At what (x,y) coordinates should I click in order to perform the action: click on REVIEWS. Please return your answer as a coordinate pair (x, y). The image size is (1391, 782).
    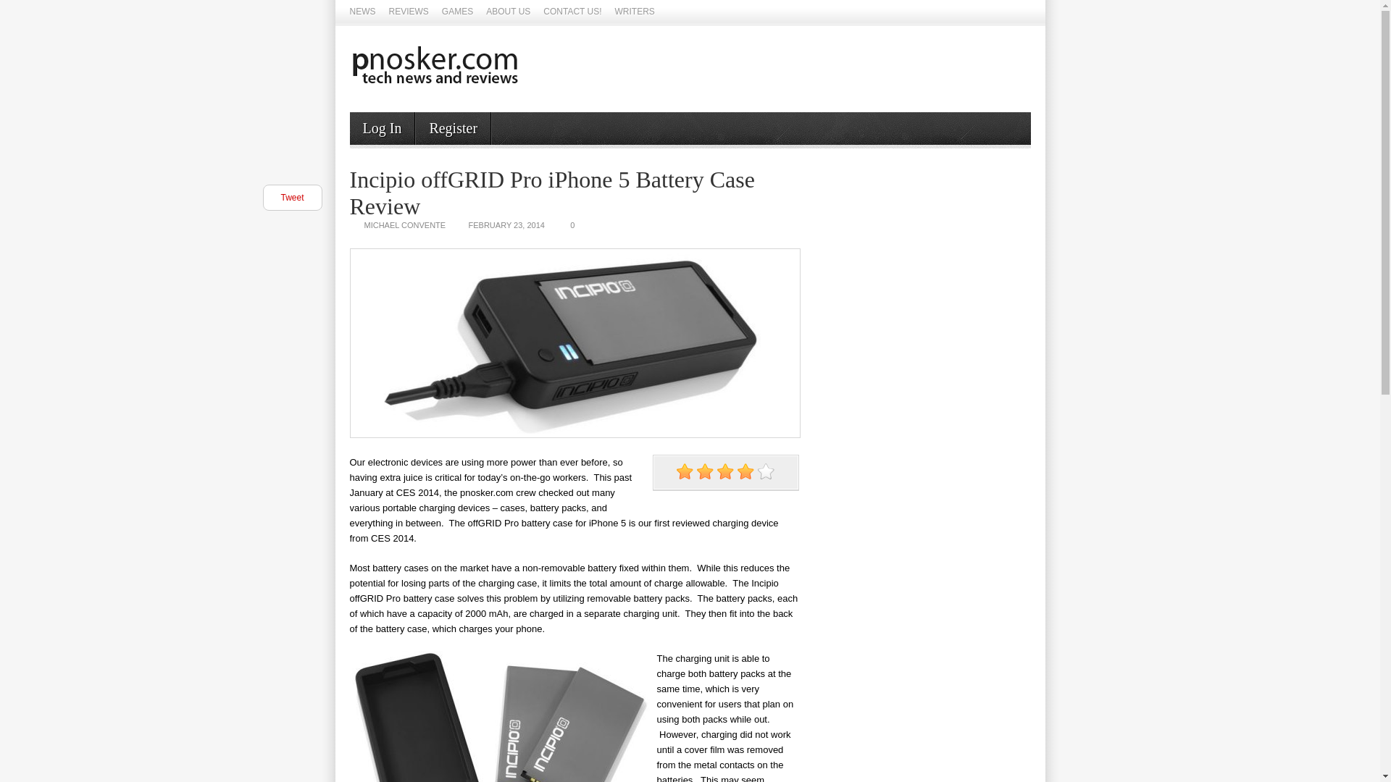
    Looking at the image, I should click on (408, 12).